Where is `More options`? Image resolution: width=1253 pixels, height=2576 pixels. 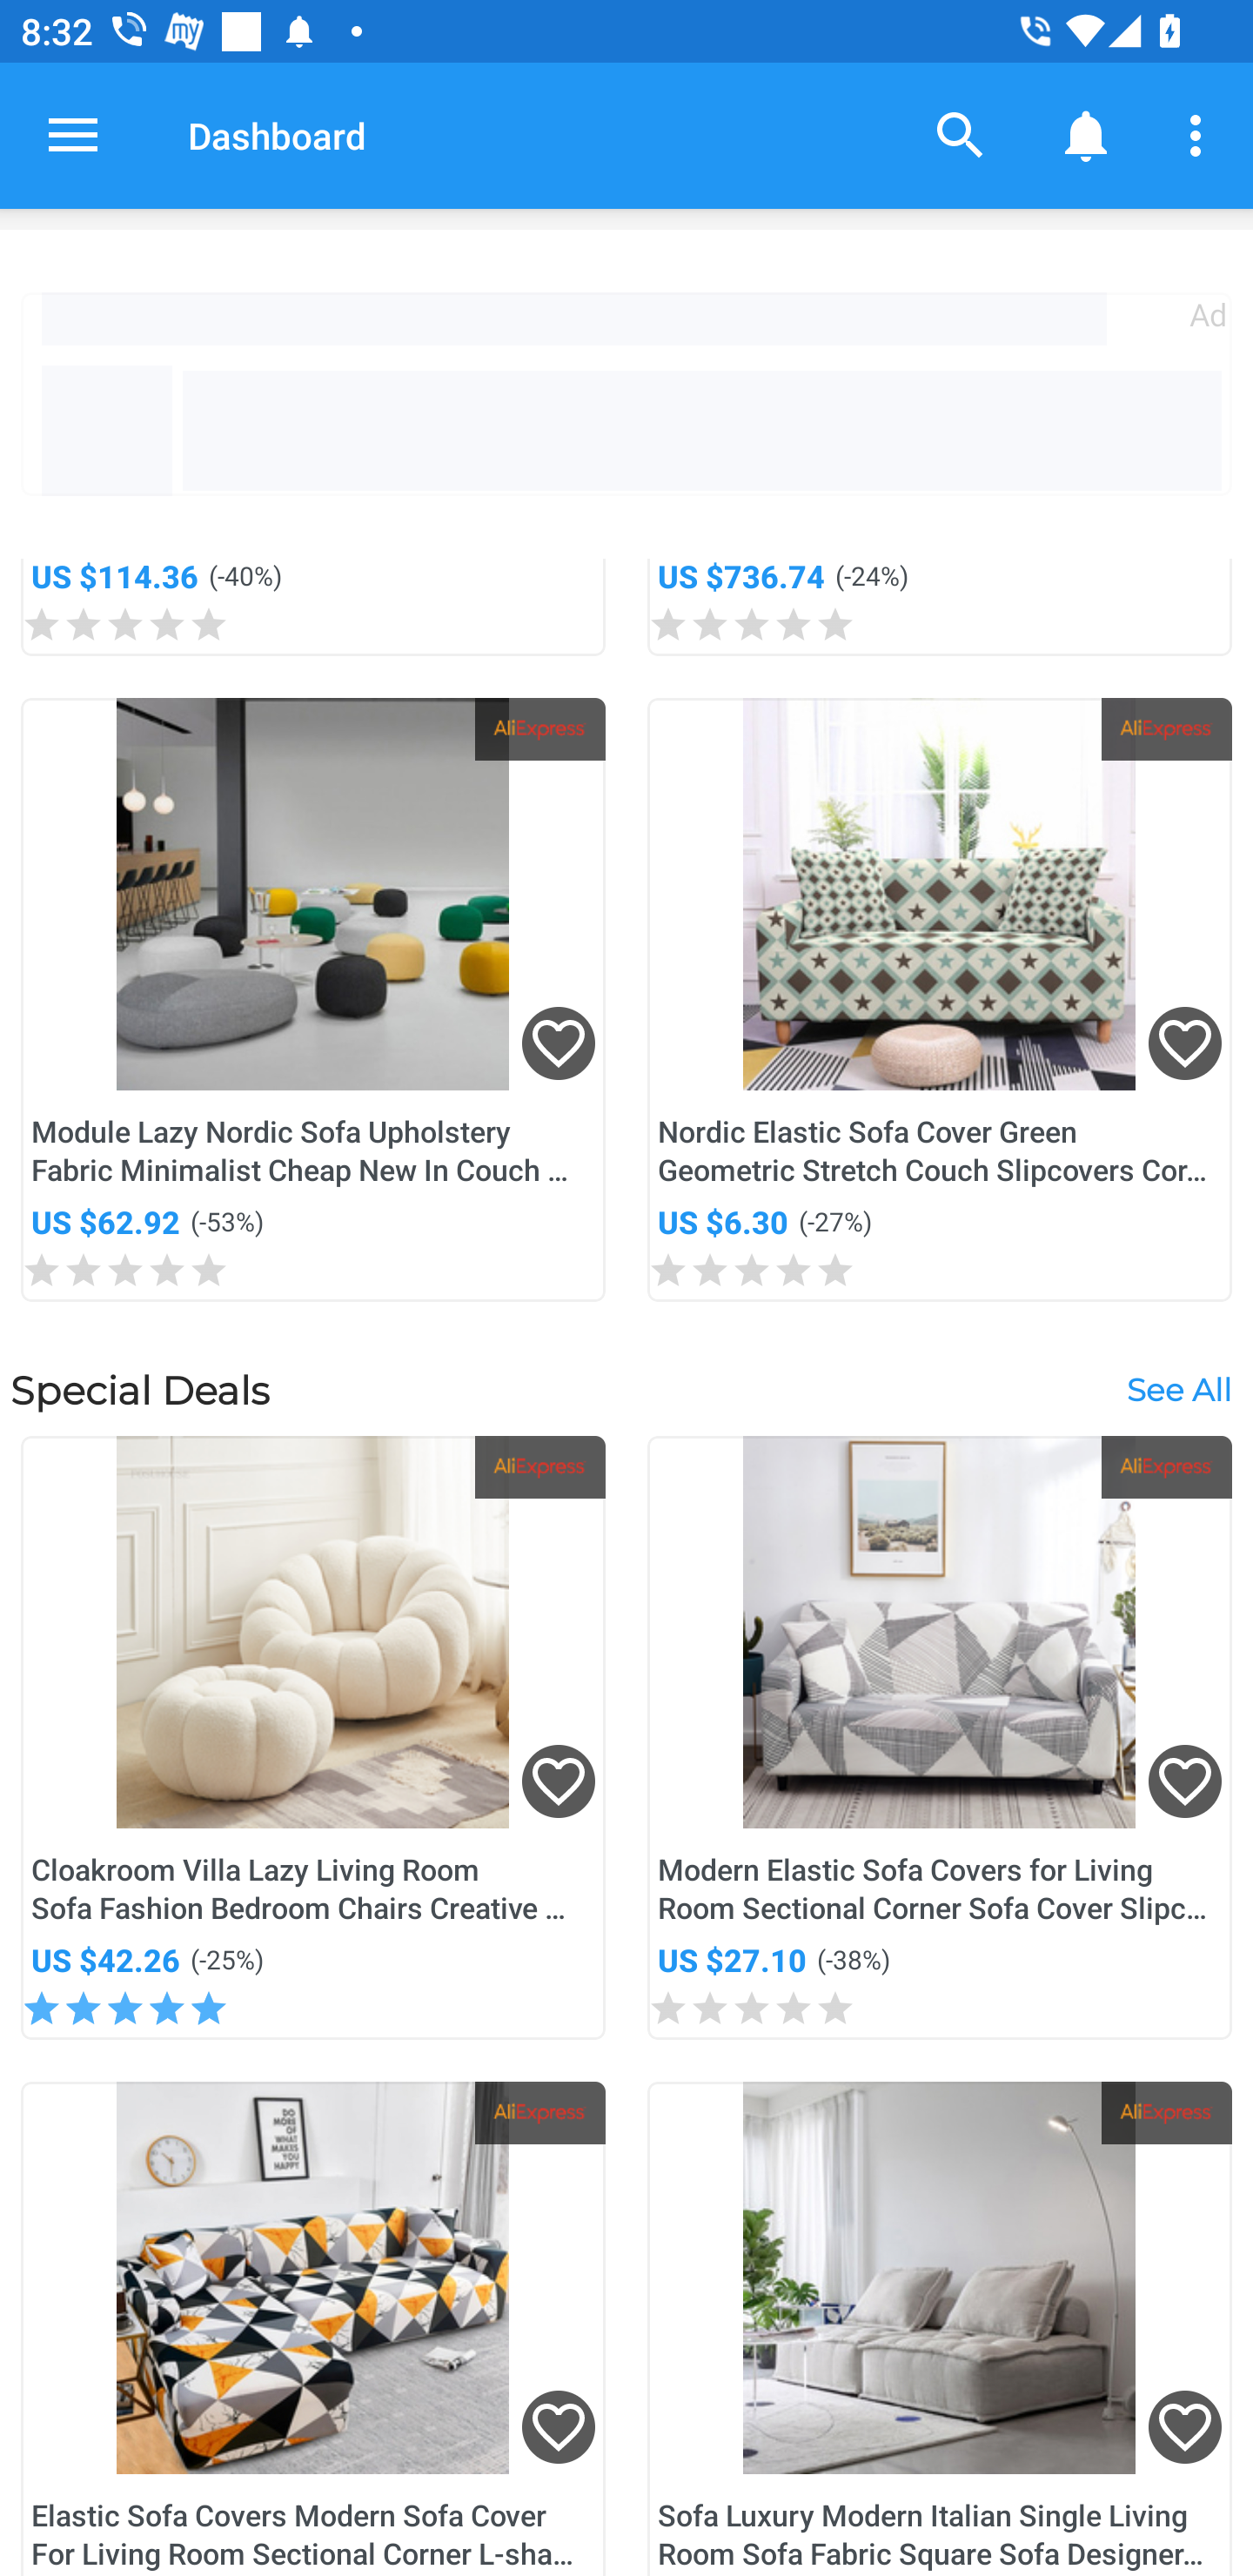 More options is located at coordinates (1201, 134).